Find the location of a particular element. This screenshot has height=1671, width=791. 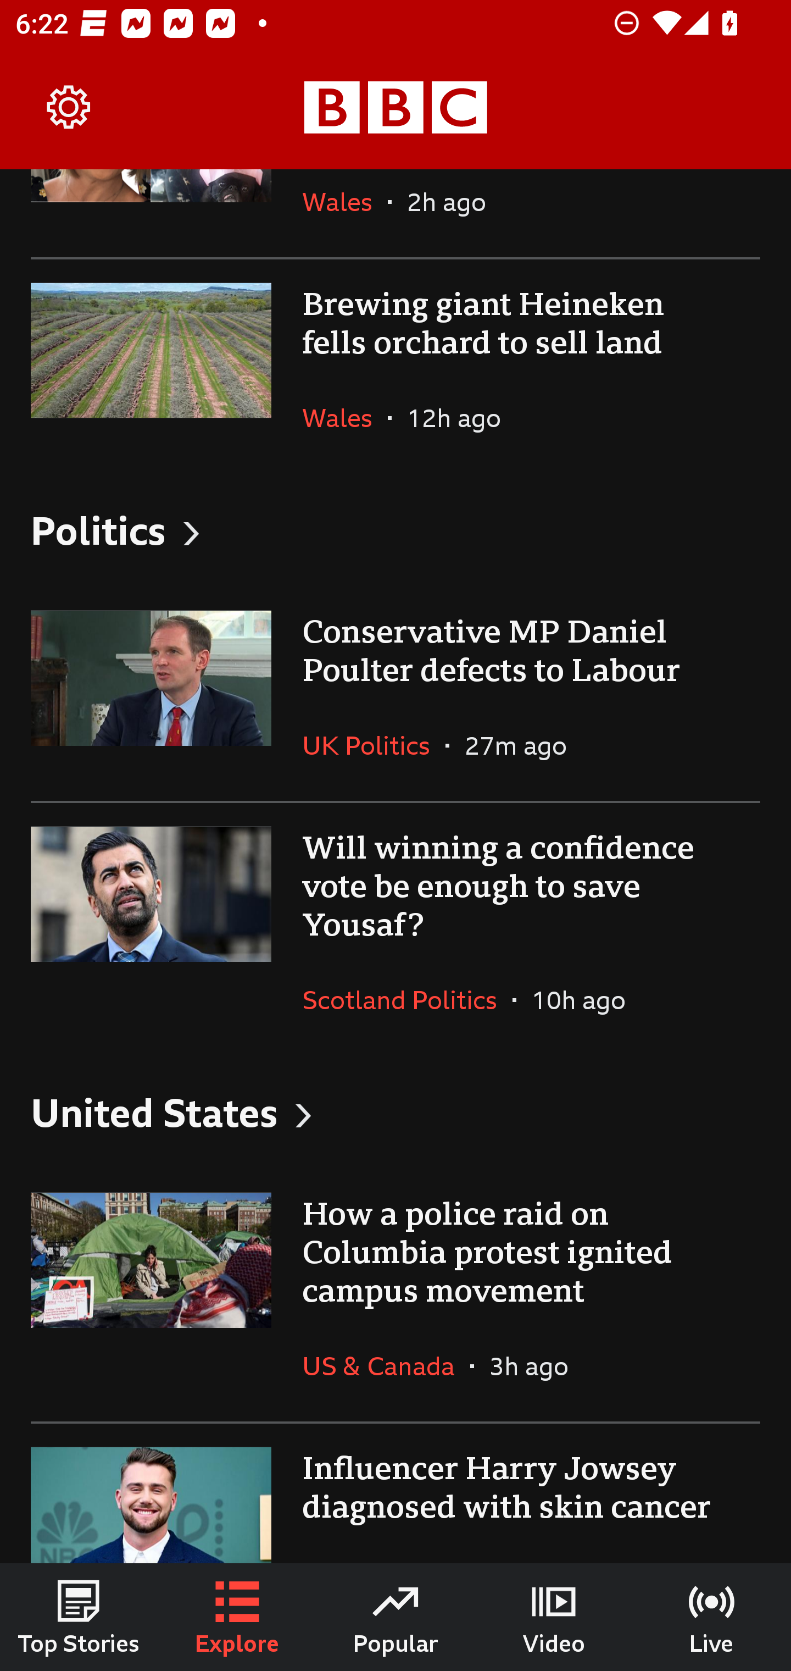

Video is located at coordinates (554, 1617).